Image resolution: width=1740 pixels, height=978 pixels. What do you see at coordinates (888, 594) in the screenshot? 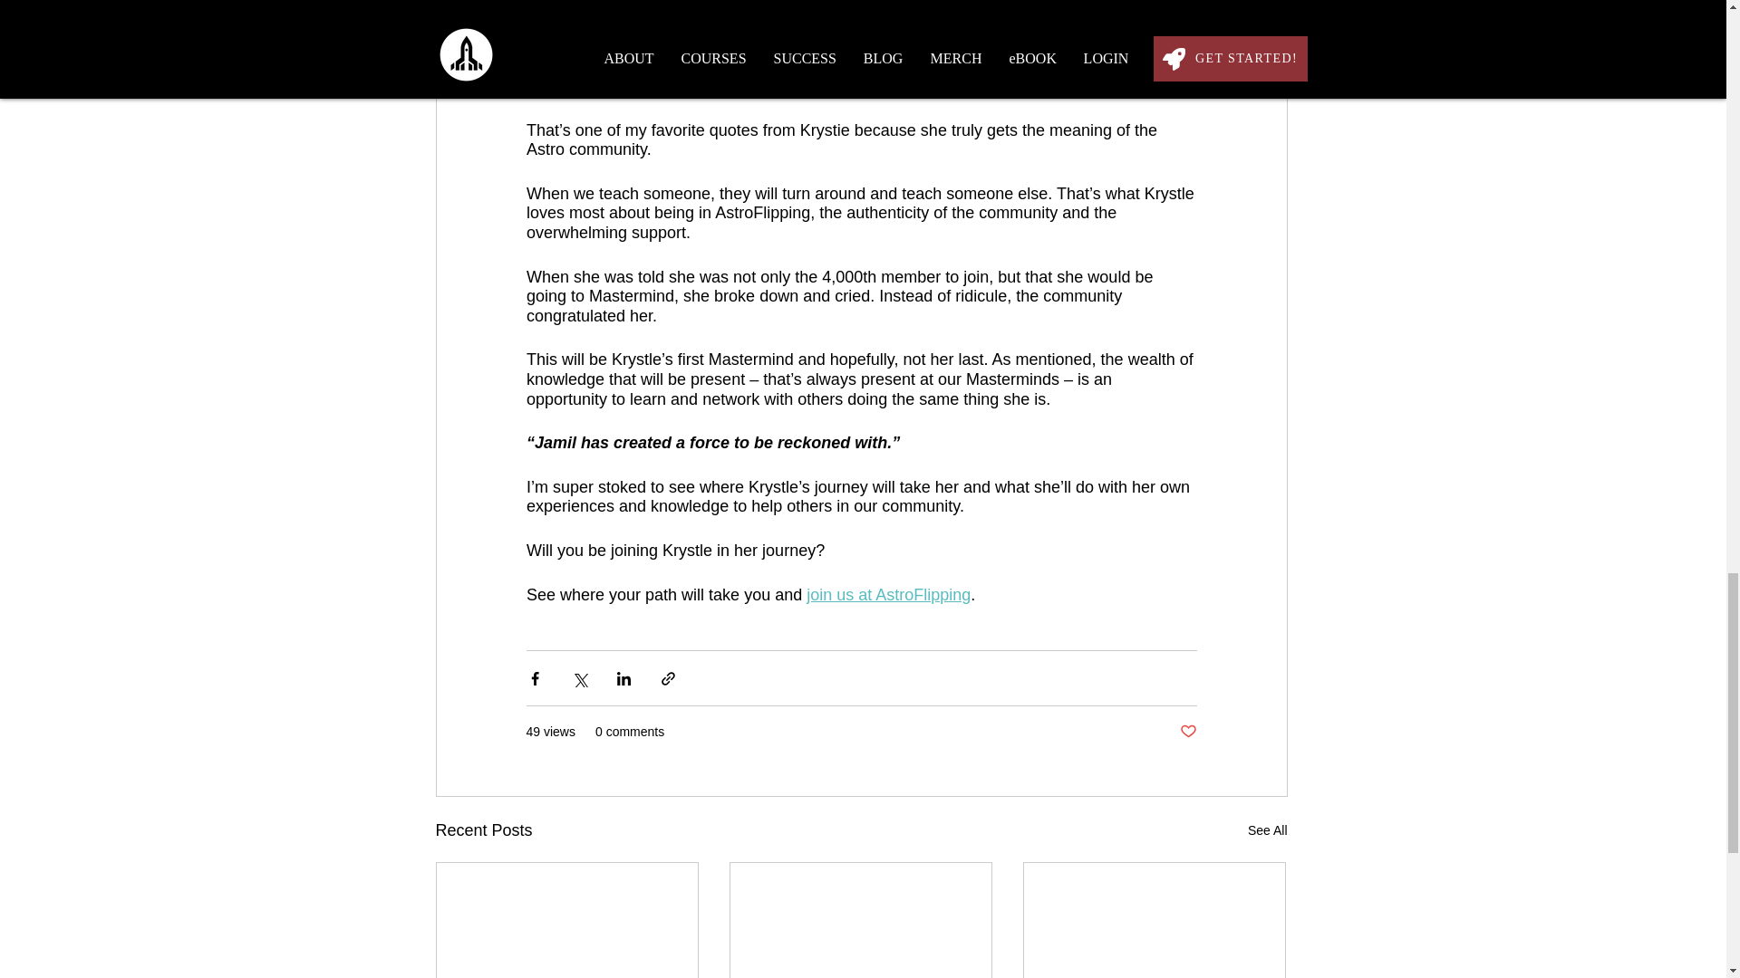
I see `join us at AstroFlipping` at bounding box center [888, 594].